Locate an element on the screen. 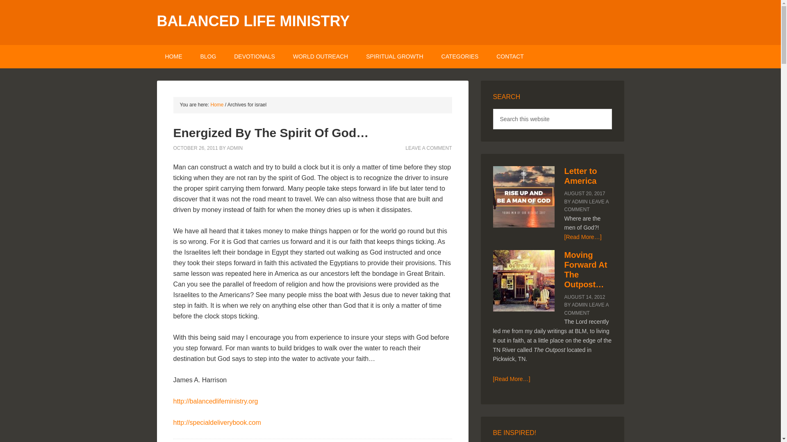 This screenshot has height=442, width=787. CATEGORIES is located at coordinates (460, 56).